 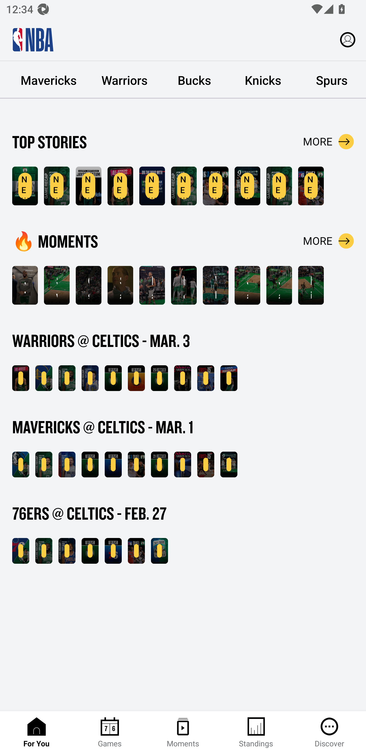 What do you see at coordinates (21, 378) in the screenshot?
I see `NEW Warriors And Celtics Clash At TD Garden 🍀` at bounding box center [21, 378].